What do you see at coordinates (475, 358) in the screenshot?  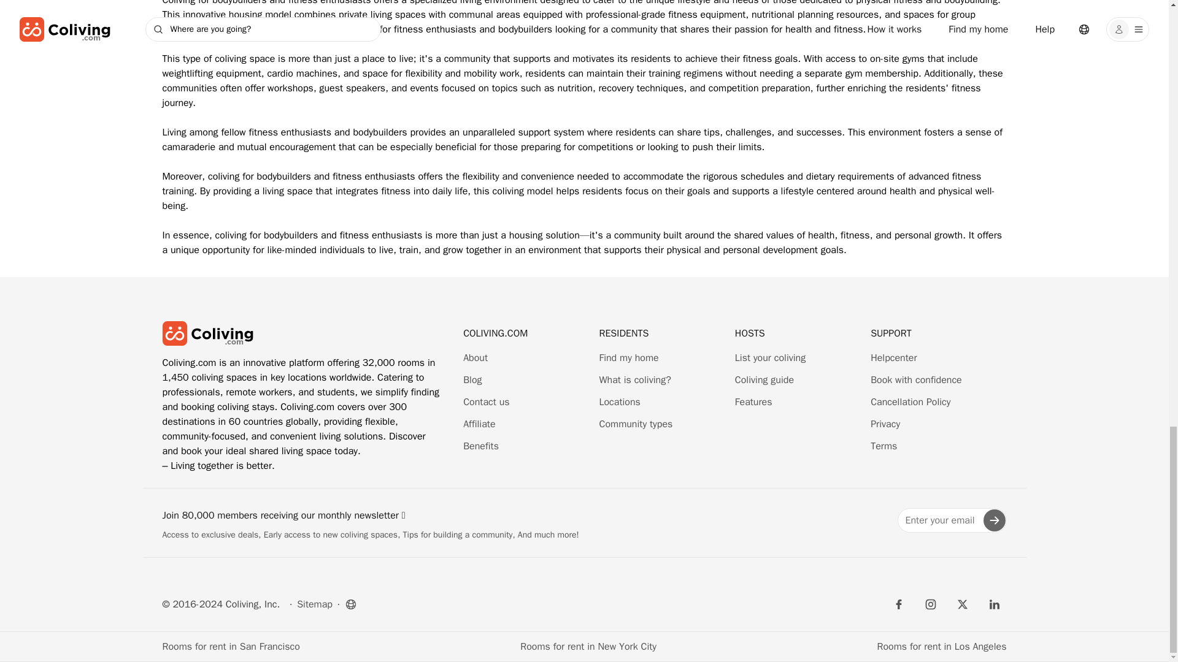 I see `About Coliving.com` at bounding box center [475, 358].